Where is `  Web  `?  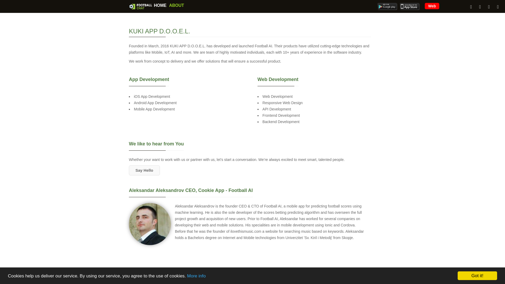
  Web   is located at coordinates (432, 6).